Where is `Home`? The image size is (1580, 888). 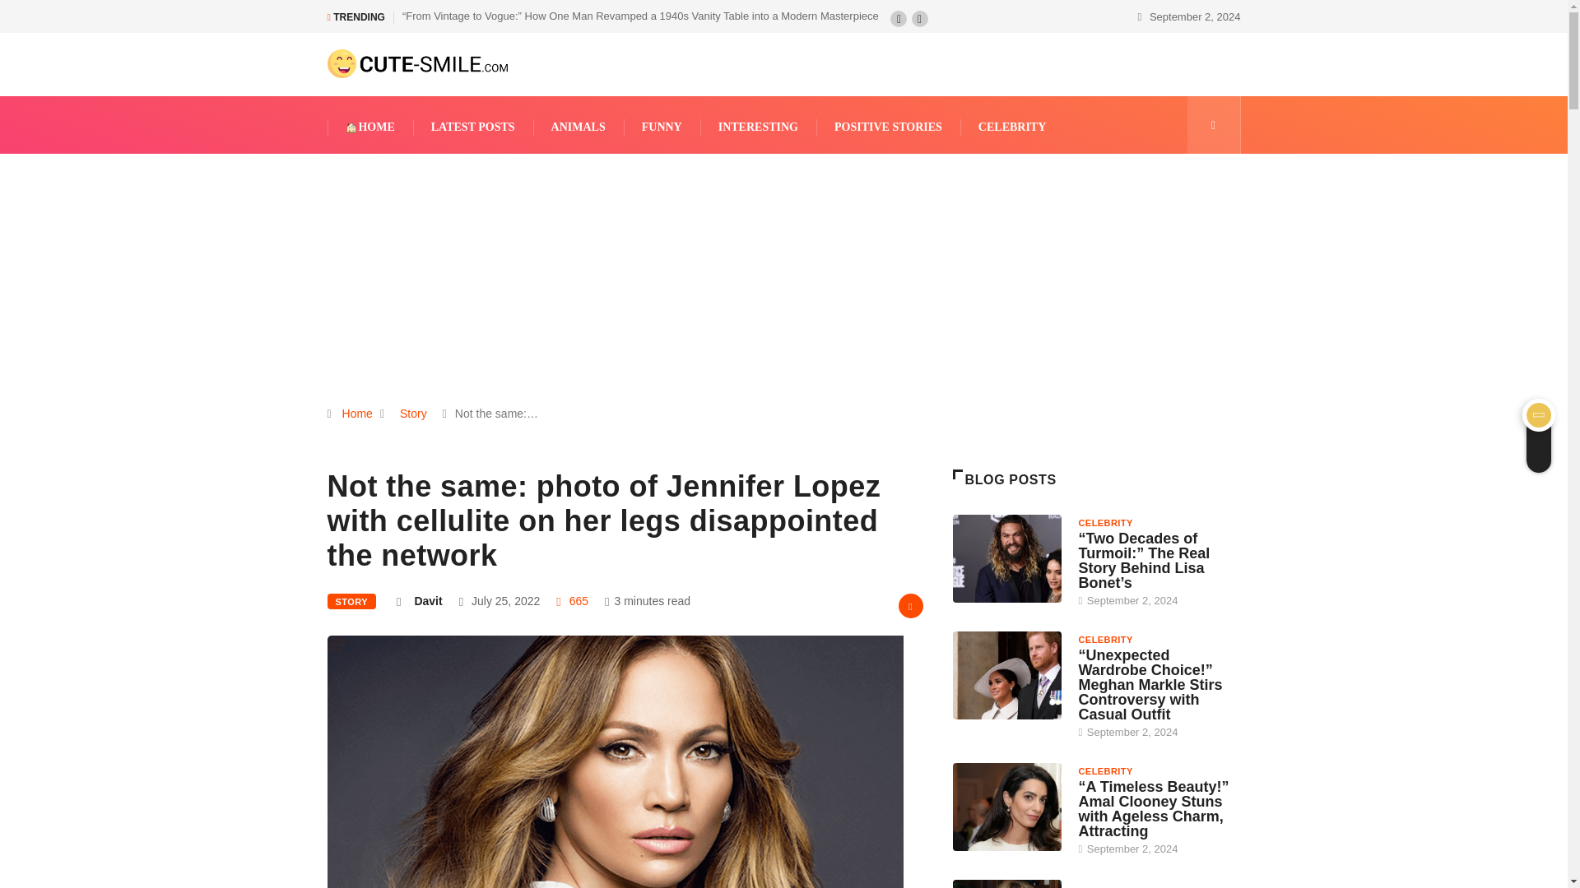
Home is located at coordinates (357, 413).